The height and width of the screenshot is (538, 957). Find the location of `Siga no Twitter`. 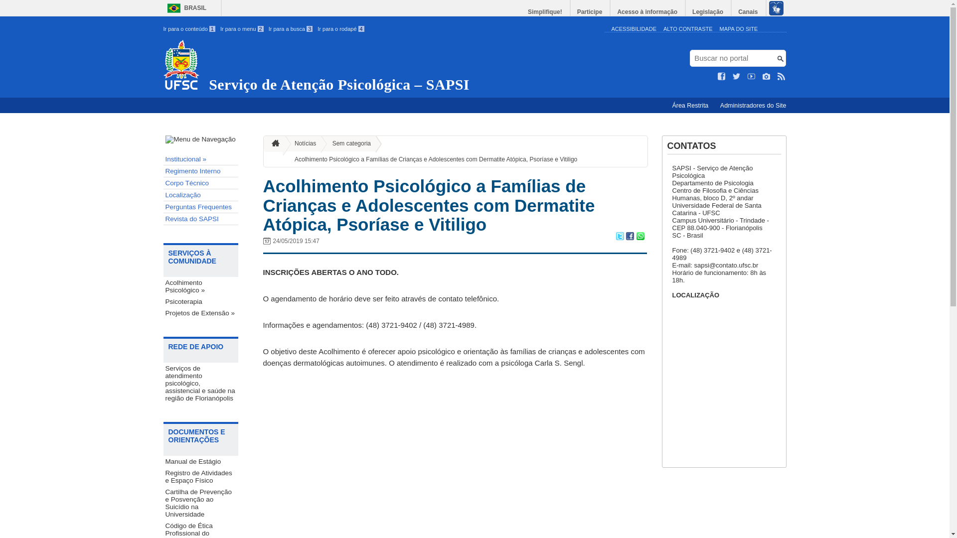

Siga no Twitter is located at coordinates (737, 77).